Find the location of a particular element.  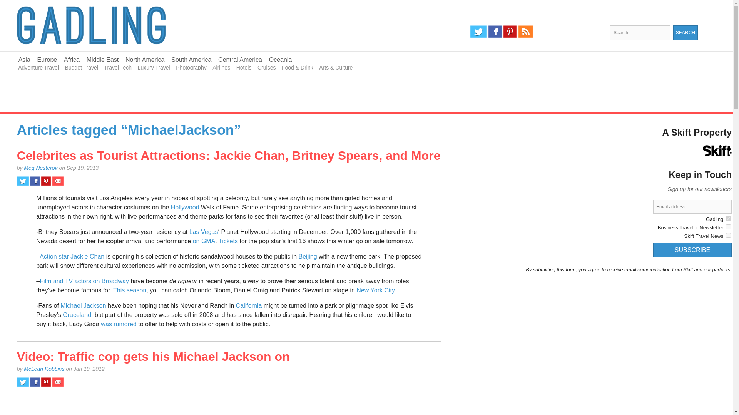

Share on Pinterest is located at coordinates (46, 181).